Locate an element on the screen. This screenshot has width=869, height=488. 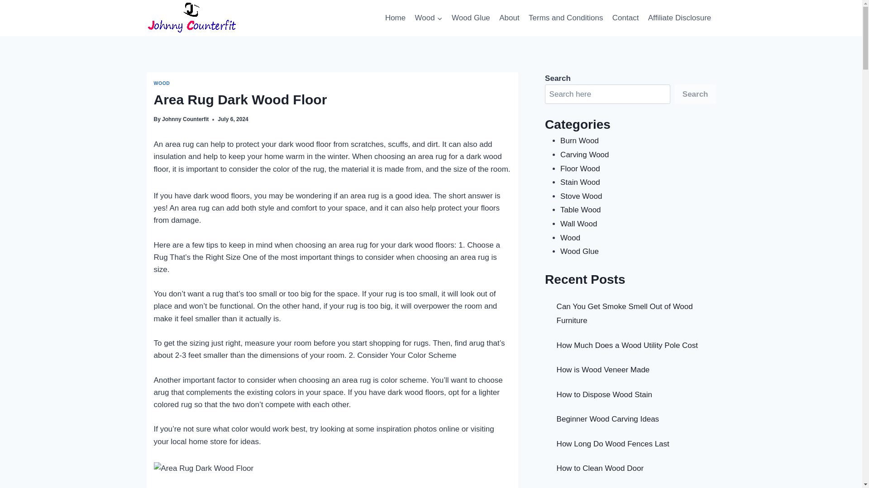
Terms and Conditions is located at coordinates (566, 18).